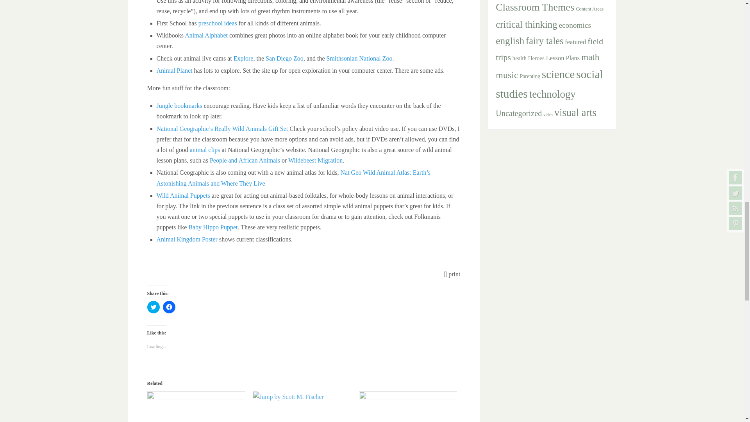 This screenshot has width=750, height=422. Describe the element at coordinates (359, 58) in the screenshot. I see `Smithsonian National Zoo` at that location.